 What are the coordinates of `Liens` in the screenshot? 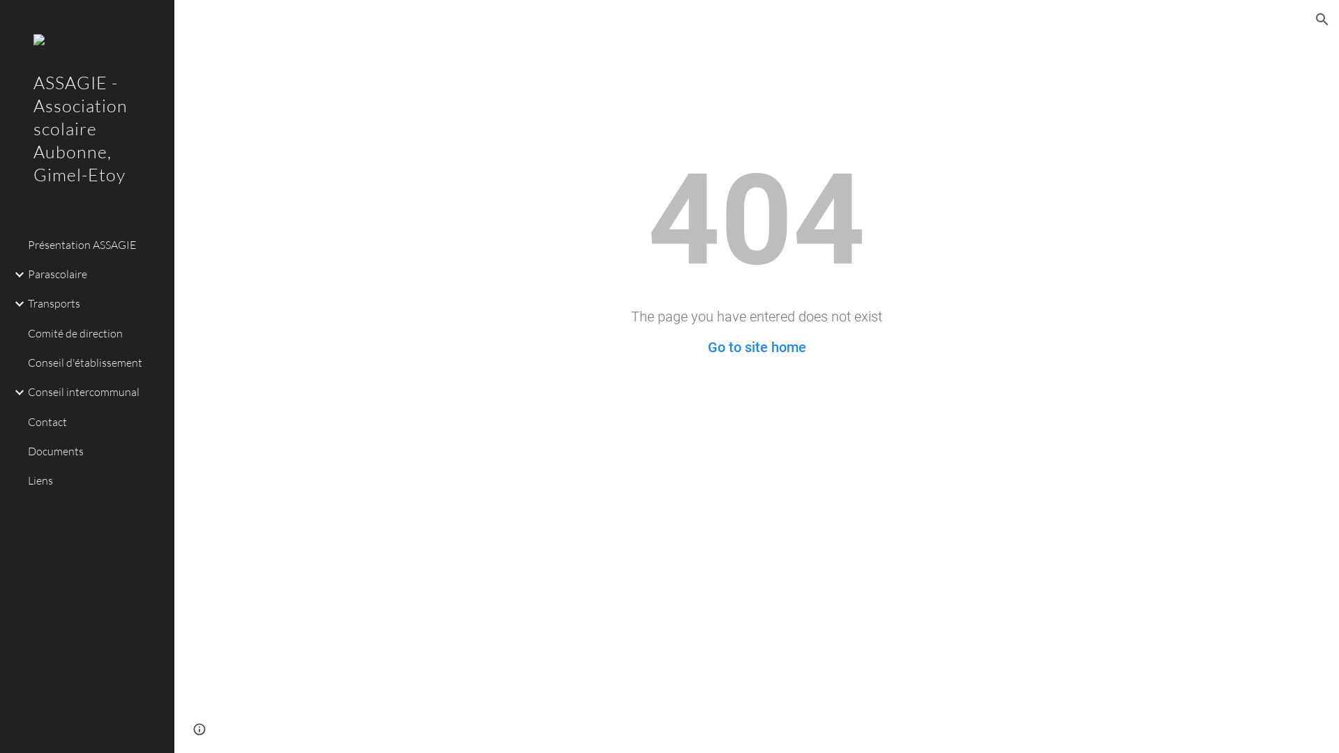 It's located at (96, 481).